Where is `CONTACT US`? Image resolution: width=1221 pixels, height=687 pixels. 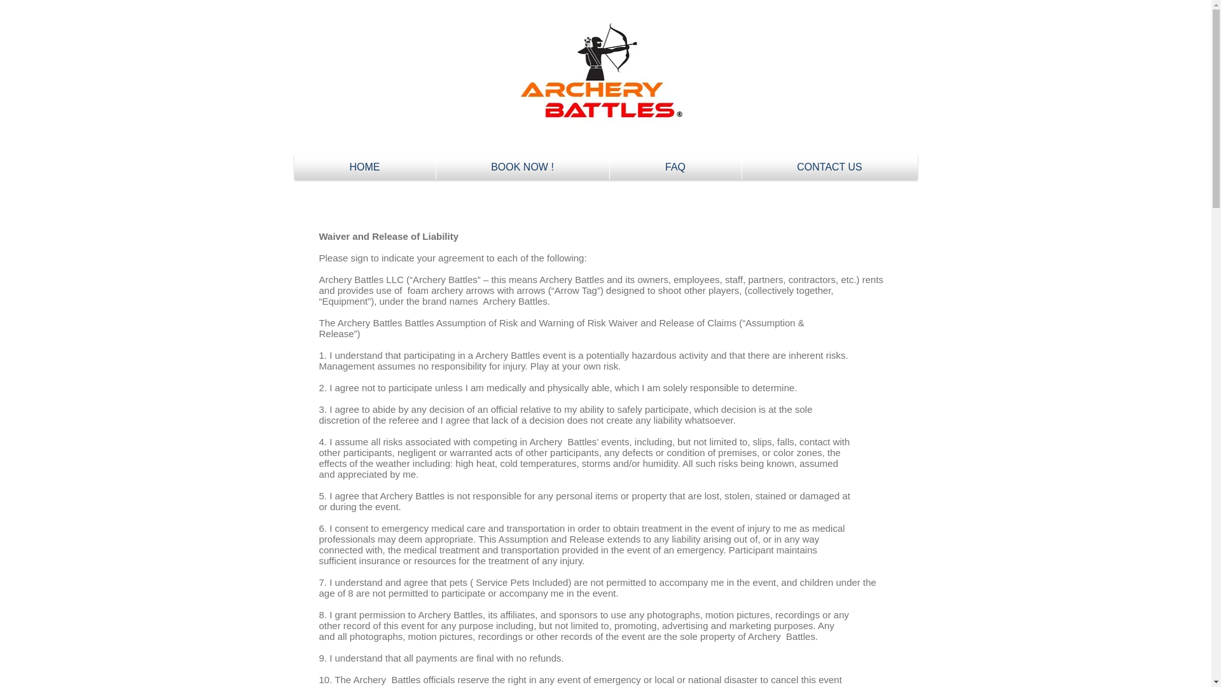 CONTACT US is located at coordinates (829, 167).